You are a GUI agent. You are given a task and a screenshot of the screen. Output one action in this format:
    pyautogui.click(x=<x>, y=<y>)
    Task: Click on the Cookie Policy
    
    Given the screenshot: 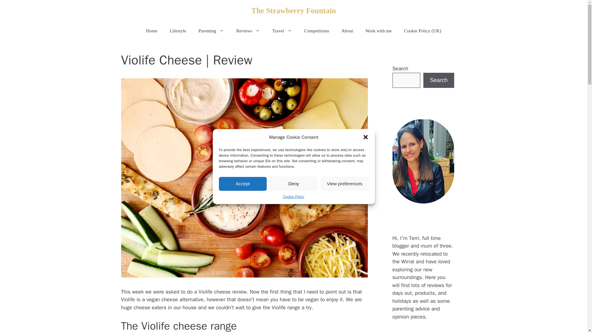 What is the action you would take?
    pyautogui.click(x=294, y=196)
    